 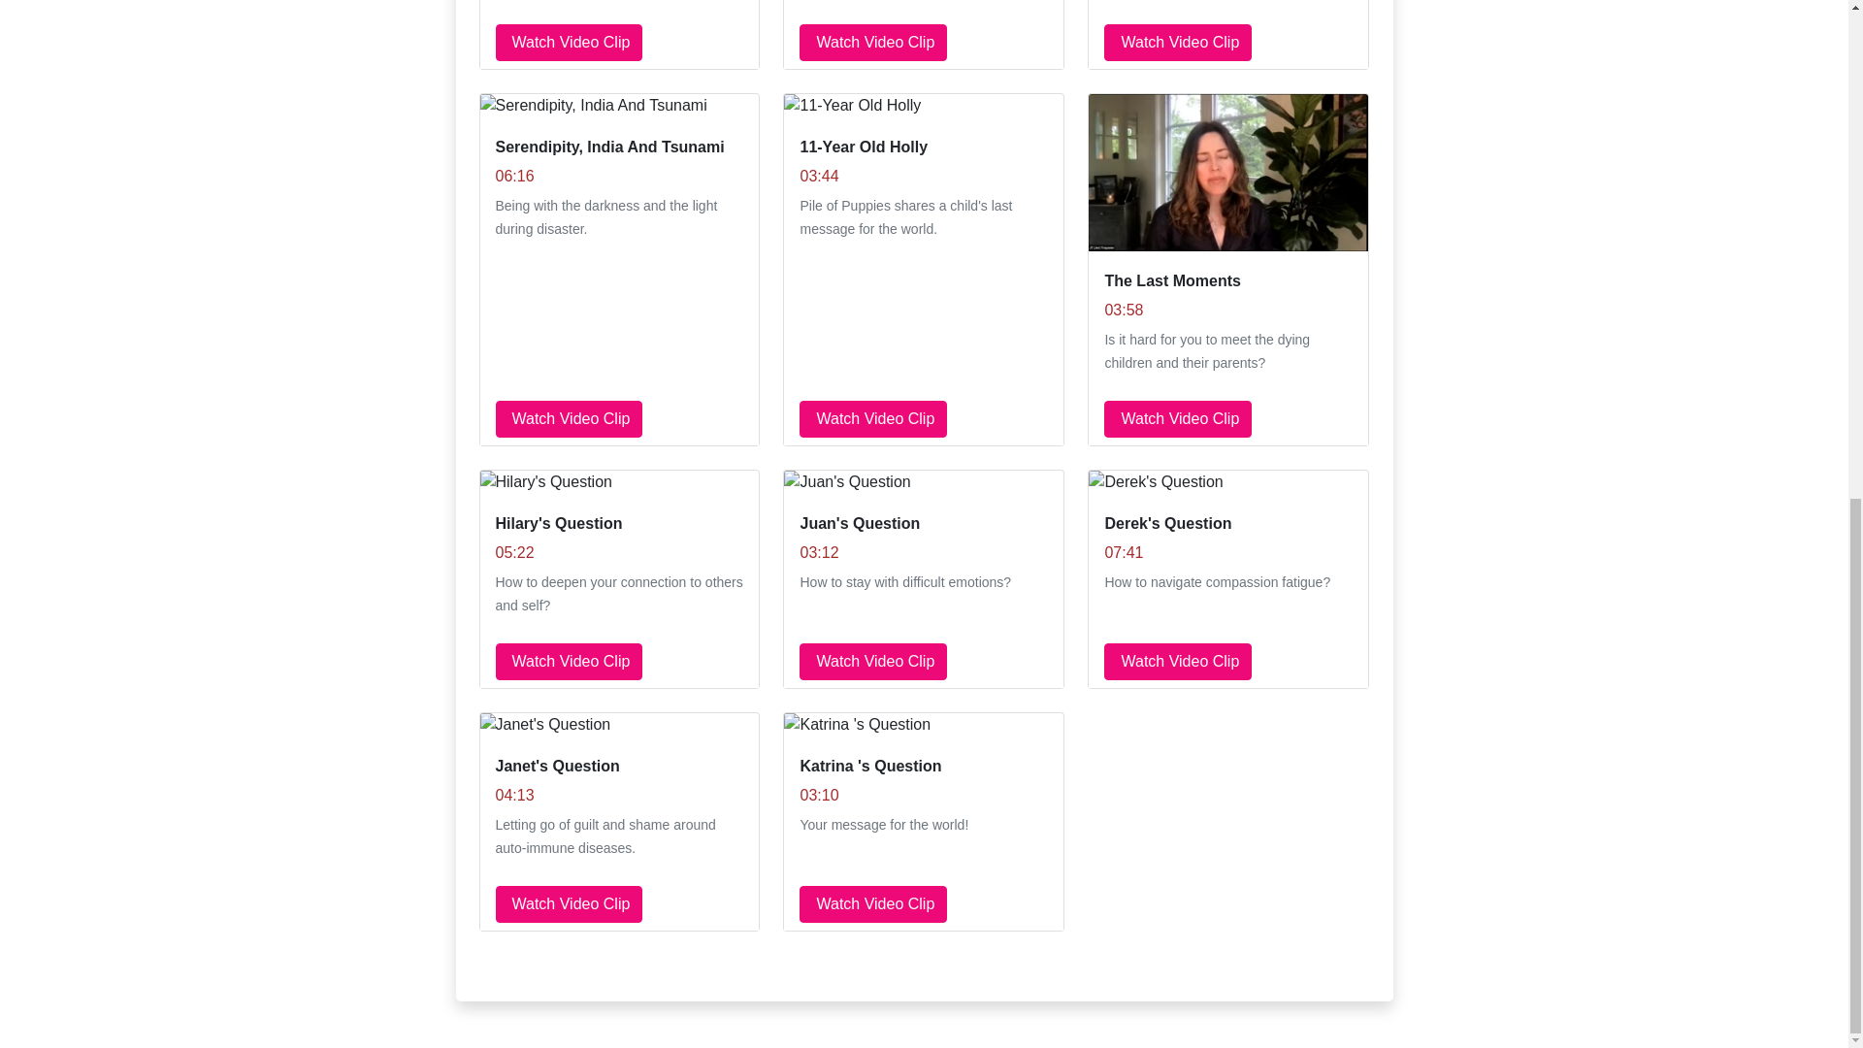 I want to click on Watch Video Clip, so click(x=569, y=42).